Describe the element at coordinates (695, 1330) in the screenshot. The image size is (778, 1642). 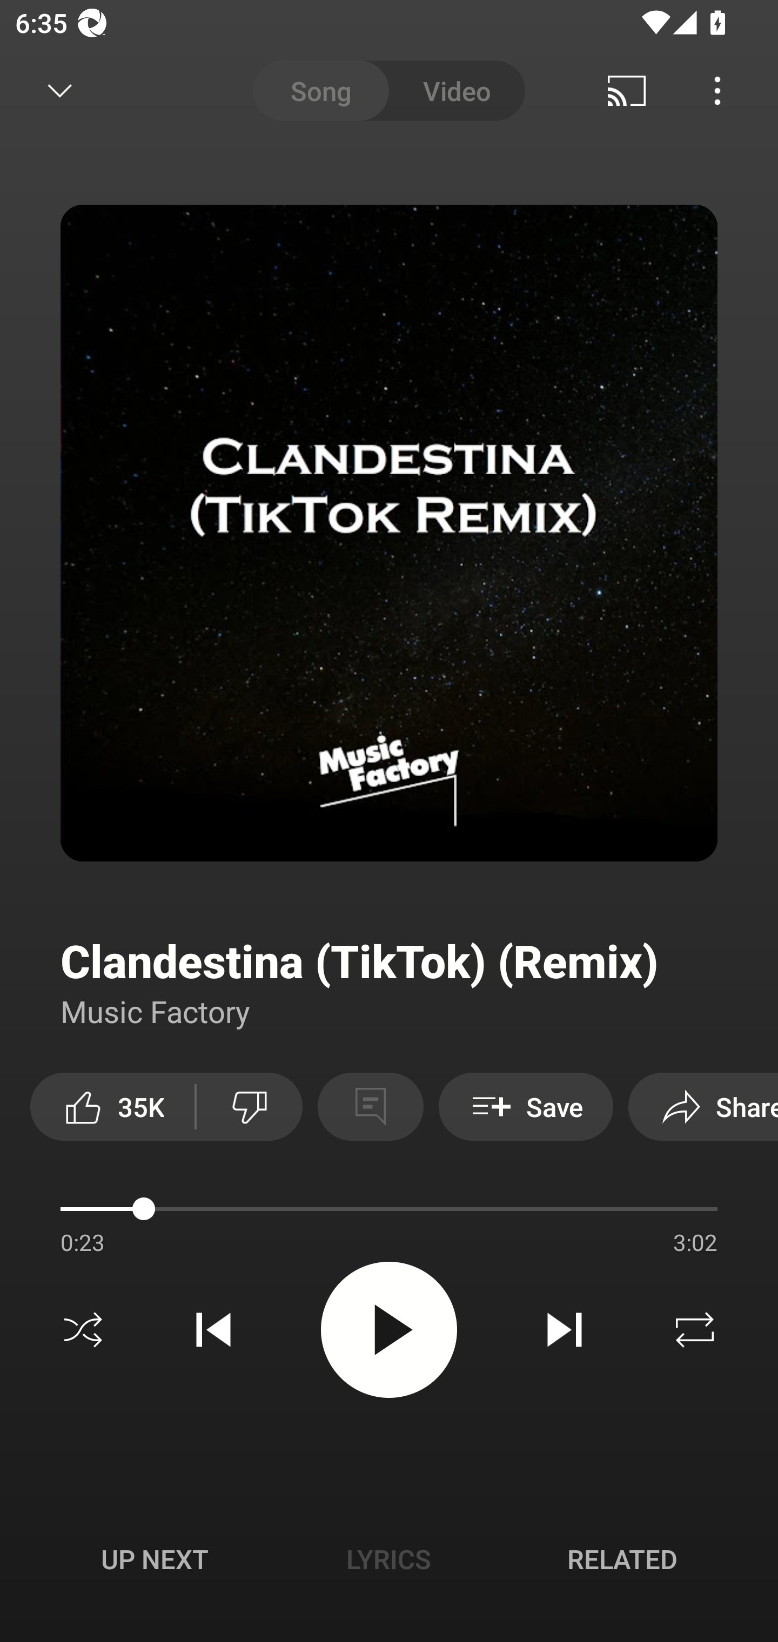
I see `Repeat off` at that location.